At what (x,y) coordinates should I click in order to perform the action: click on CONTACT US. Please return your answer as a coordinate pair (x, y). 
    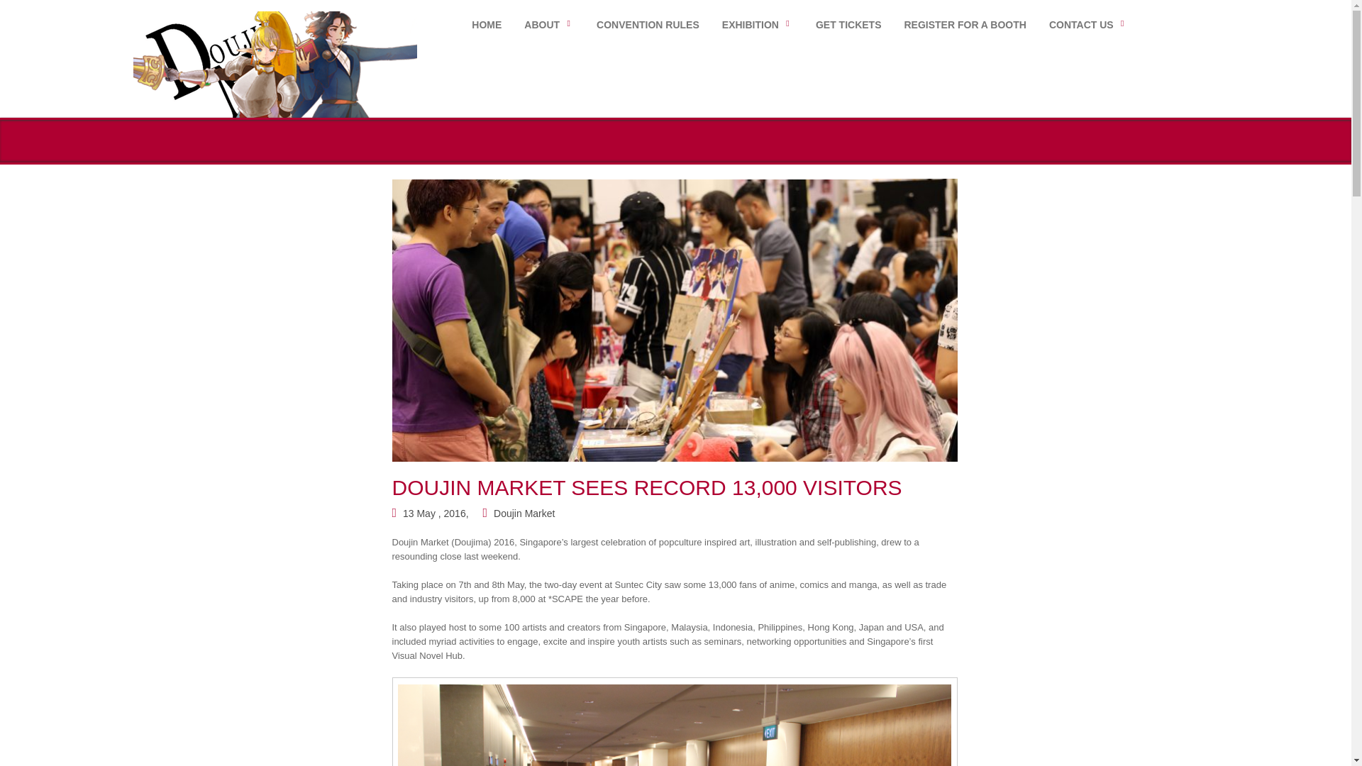
    Looking at the image, I should click on (1088, 25).